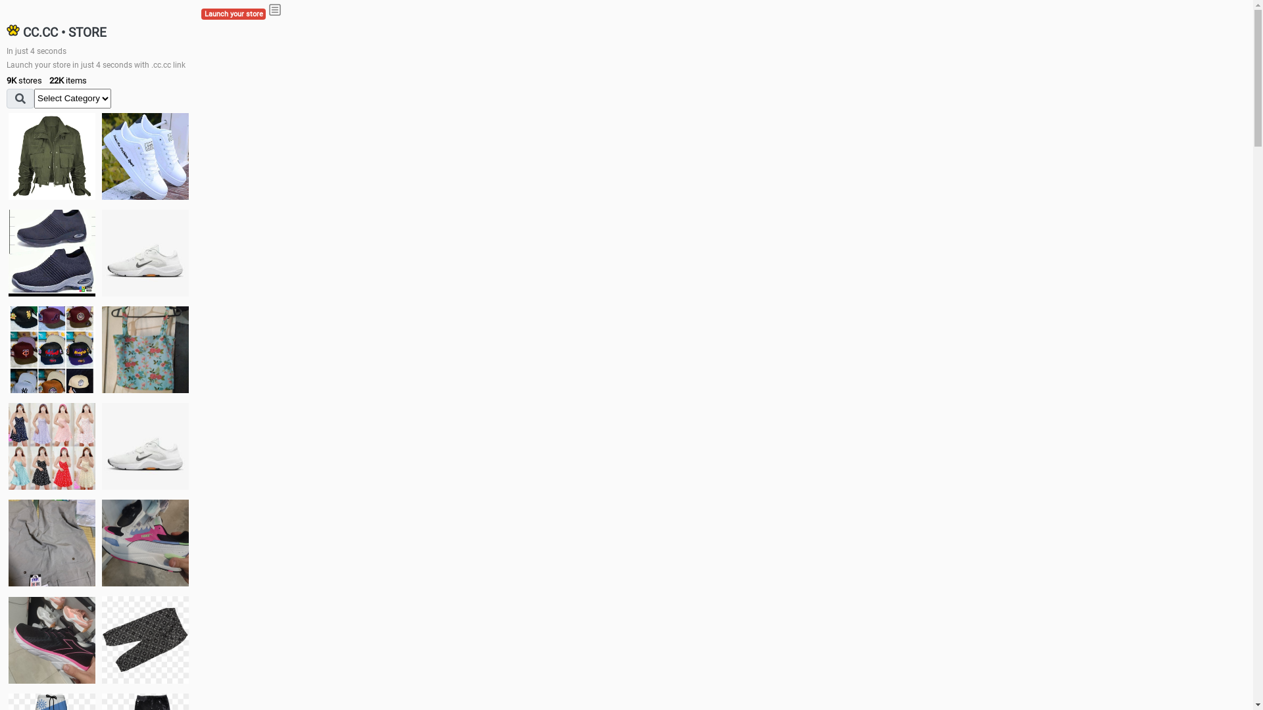 The height and width of the screenshot is (710, 1263). What do you see at coordinates (145, 156) in the screenshot?
I see `white shoes` at bounding box center [145, 156].